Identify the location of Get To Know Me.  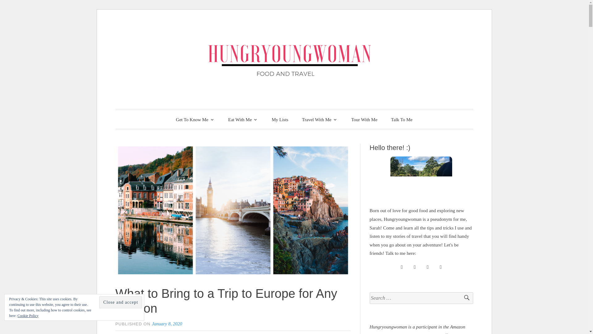
(195, 119).